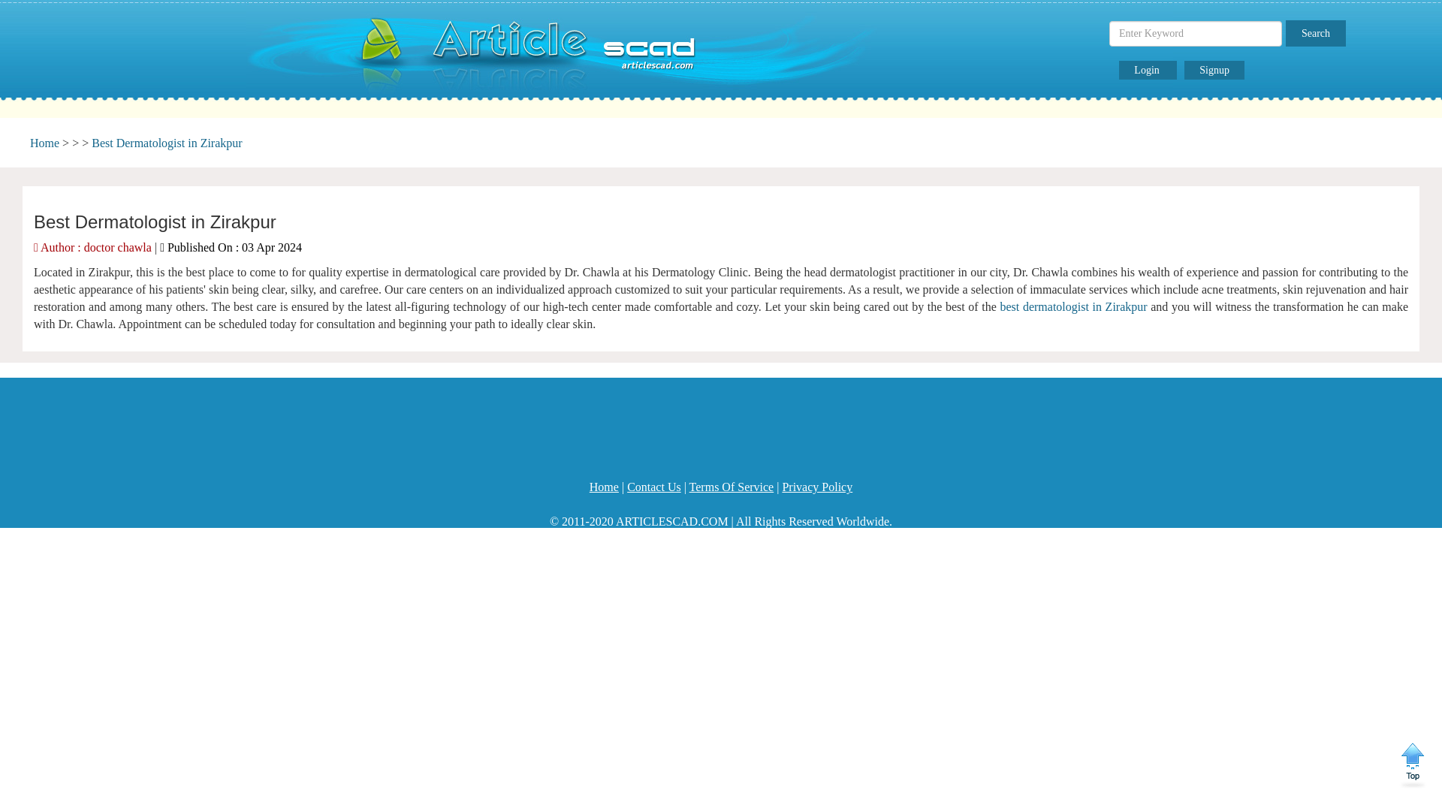 The height and width of the screenshot is (811, 1442). Describe the element at coordinates (604, 487) in the screenshot. I see `Home` at that location.